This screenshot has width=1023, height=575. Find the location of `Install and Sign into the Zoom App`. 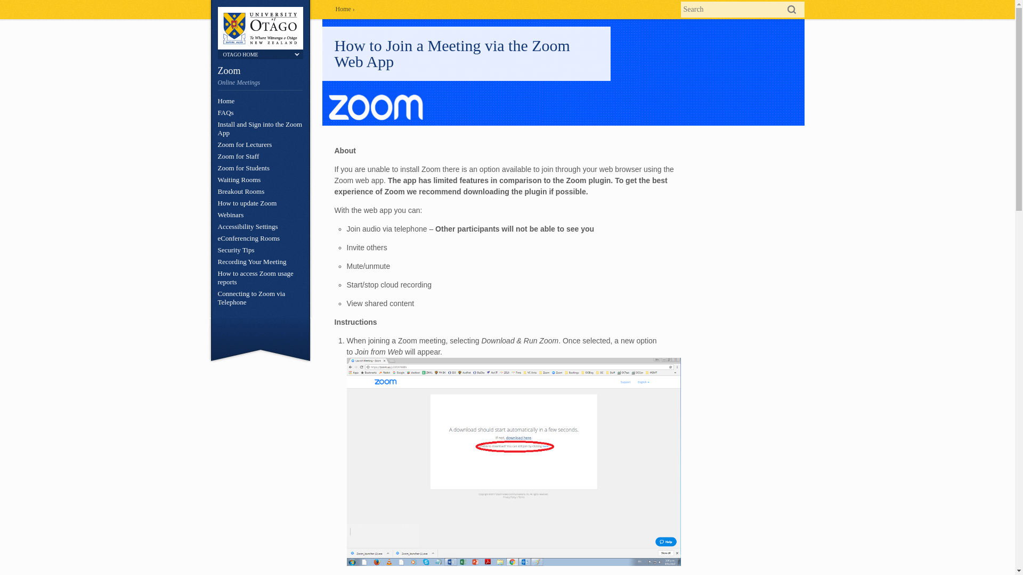

Install and Sign into the Zoom App is located at coordinates (259, 128).